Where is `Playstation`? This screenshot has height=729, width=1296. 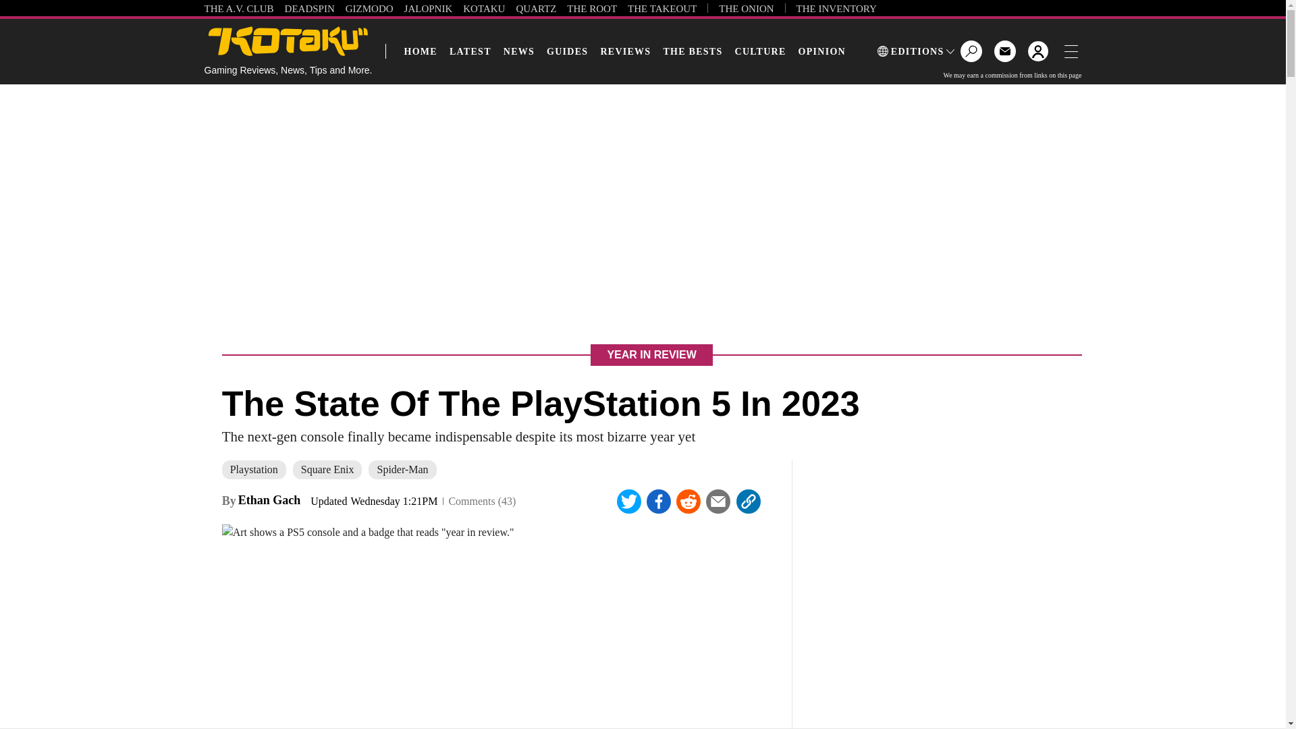
Playstation is located at coordinates (254, 469).